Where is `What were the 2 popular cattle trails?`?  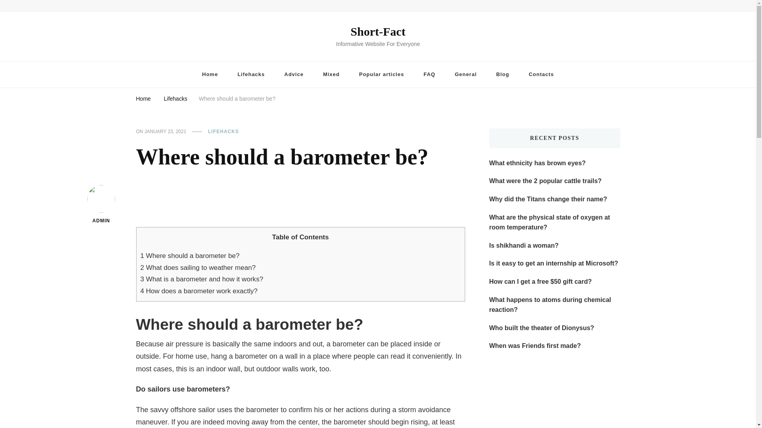
What were the 2 popular cattle trails? is located at coordinates (545, 181).